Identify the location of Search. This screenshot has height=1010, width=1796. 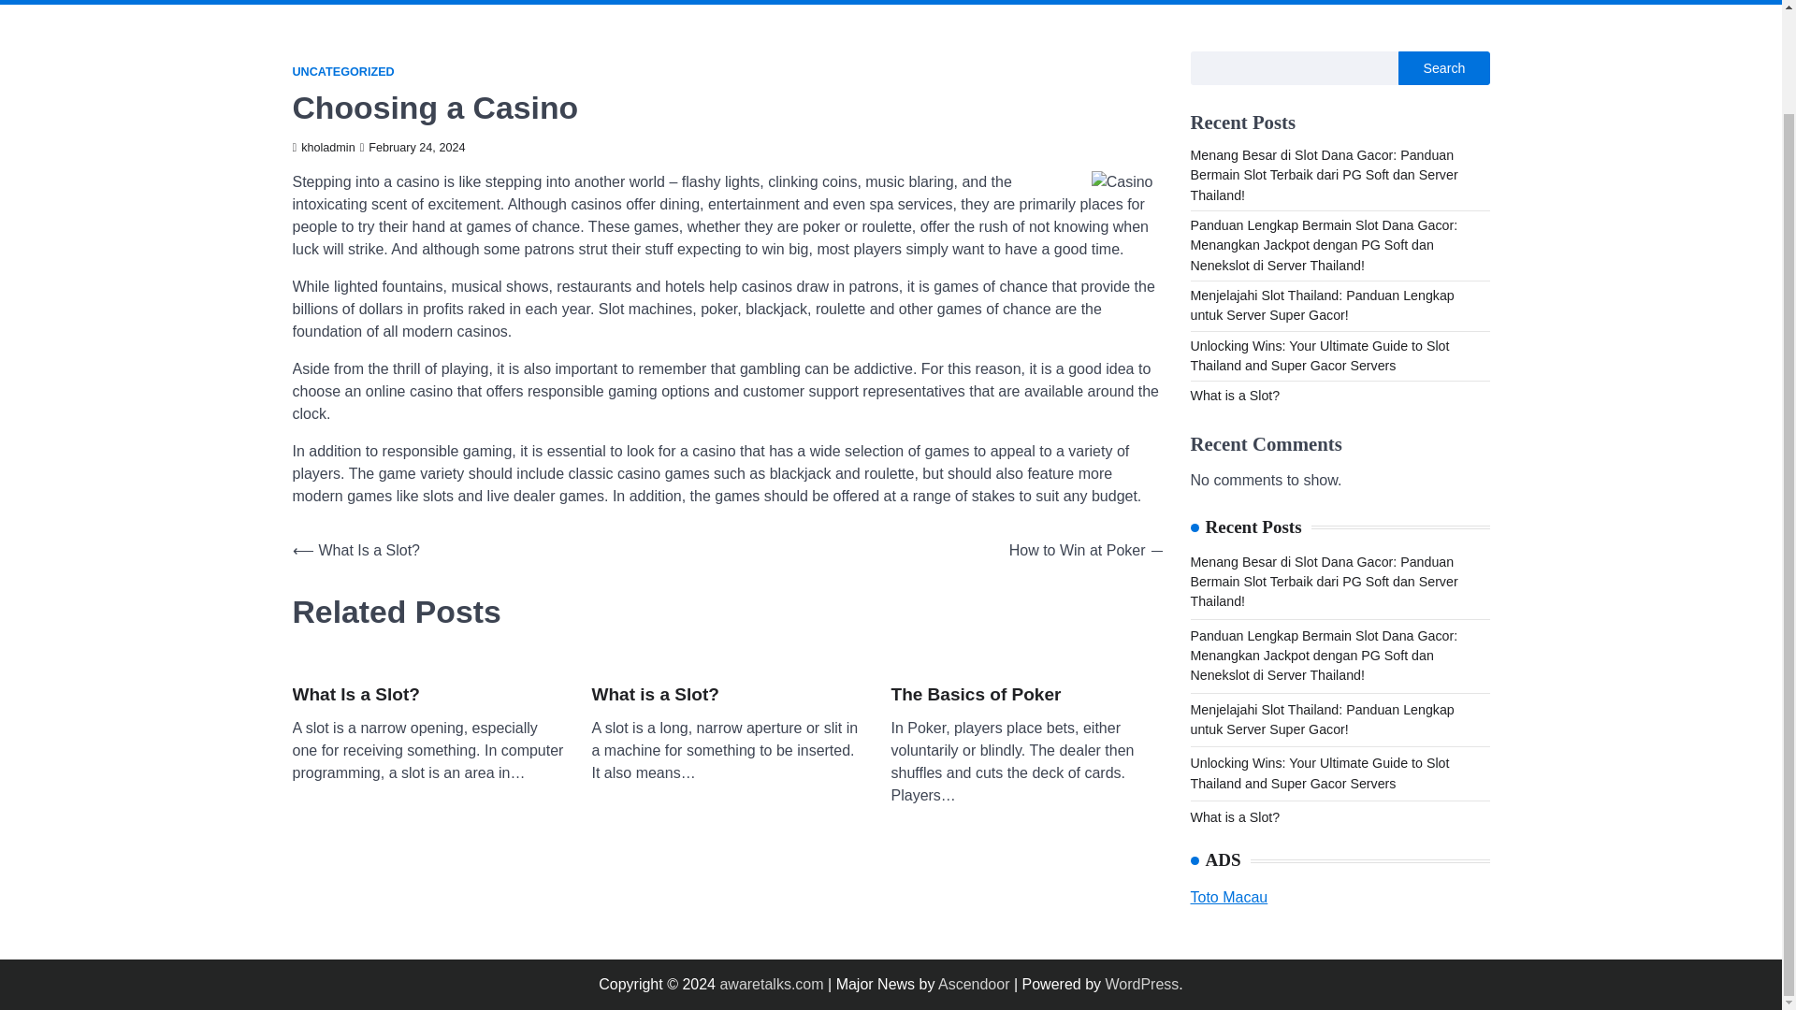
(1441, 21).